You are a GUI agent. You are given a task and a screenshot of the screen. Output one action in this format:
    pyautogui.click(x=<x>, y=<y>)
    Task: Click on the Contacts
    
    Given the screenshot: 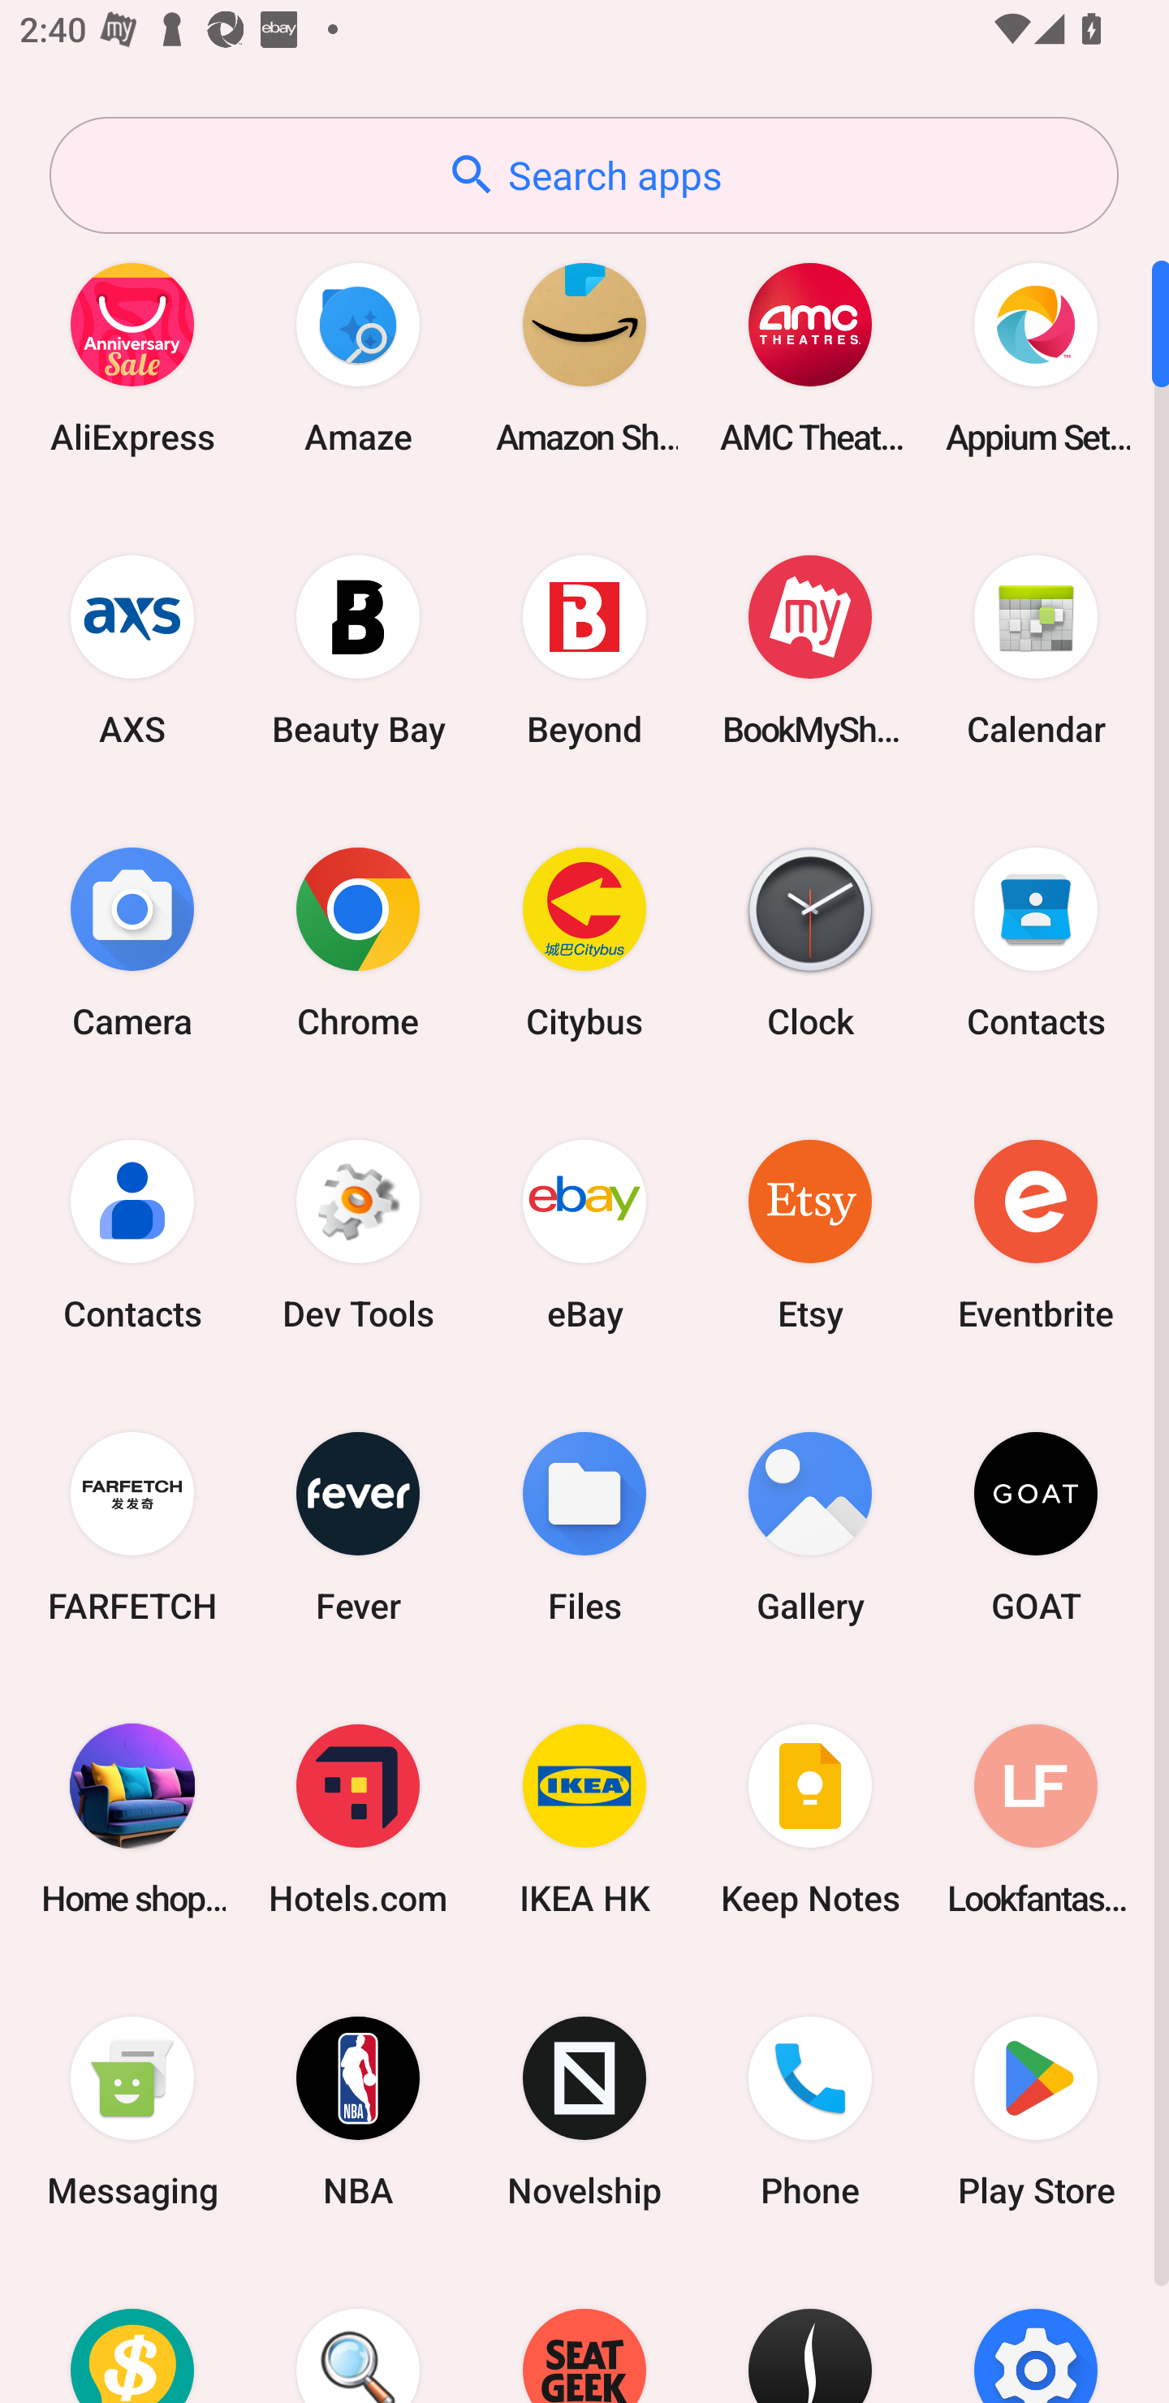 What is the action you would take?
    pyautogui.click(x=1036, y=942)
    